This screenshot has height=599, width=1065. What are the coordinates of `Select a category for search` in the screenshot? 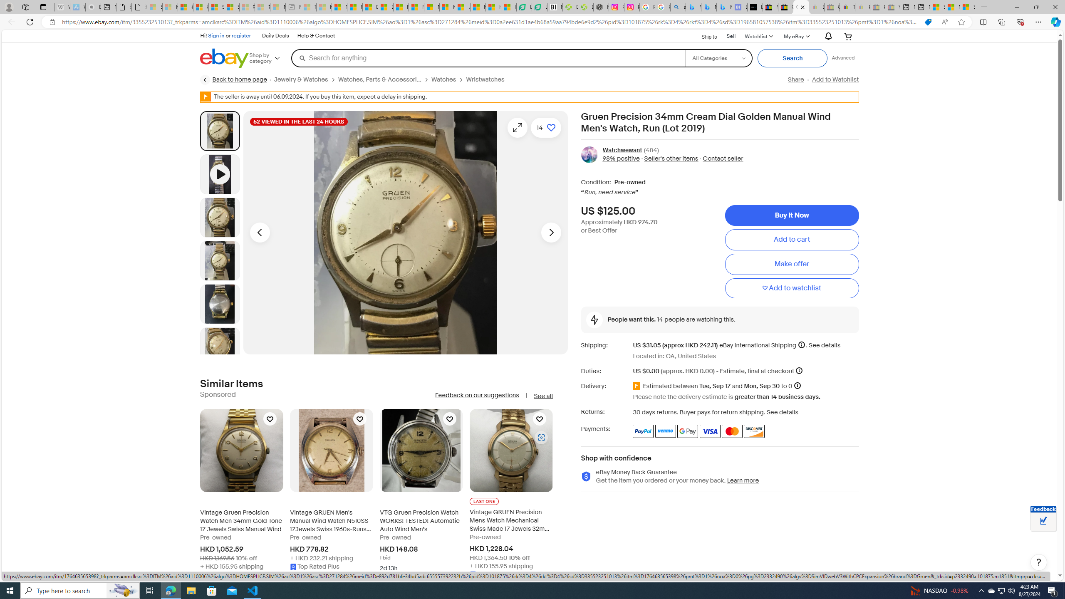 It's located at (718, 58).